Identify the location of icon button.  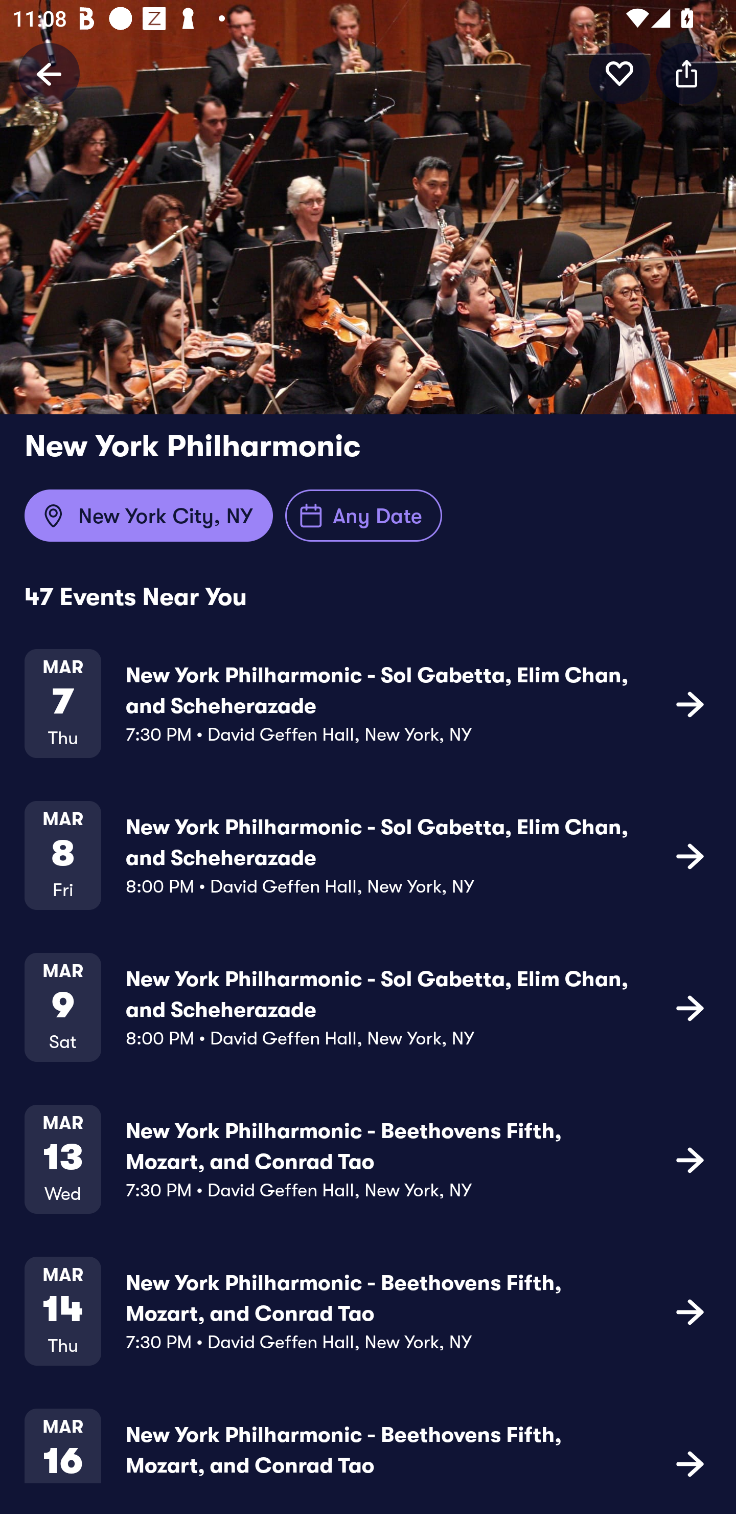
(690, 704).